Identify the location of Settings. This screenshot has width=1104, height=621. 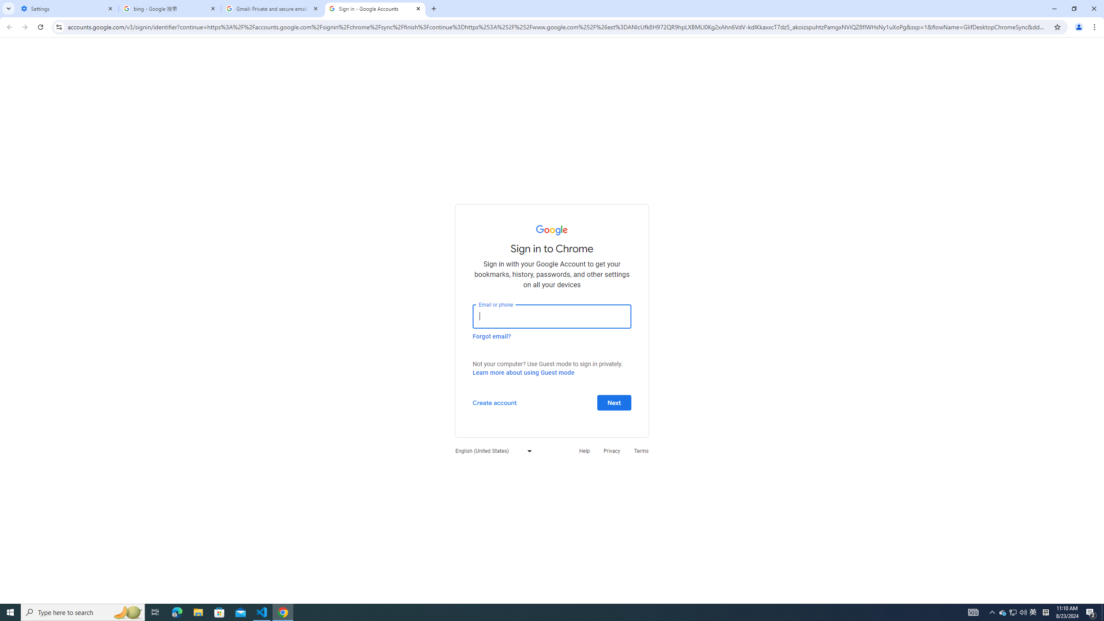
(67, 9).